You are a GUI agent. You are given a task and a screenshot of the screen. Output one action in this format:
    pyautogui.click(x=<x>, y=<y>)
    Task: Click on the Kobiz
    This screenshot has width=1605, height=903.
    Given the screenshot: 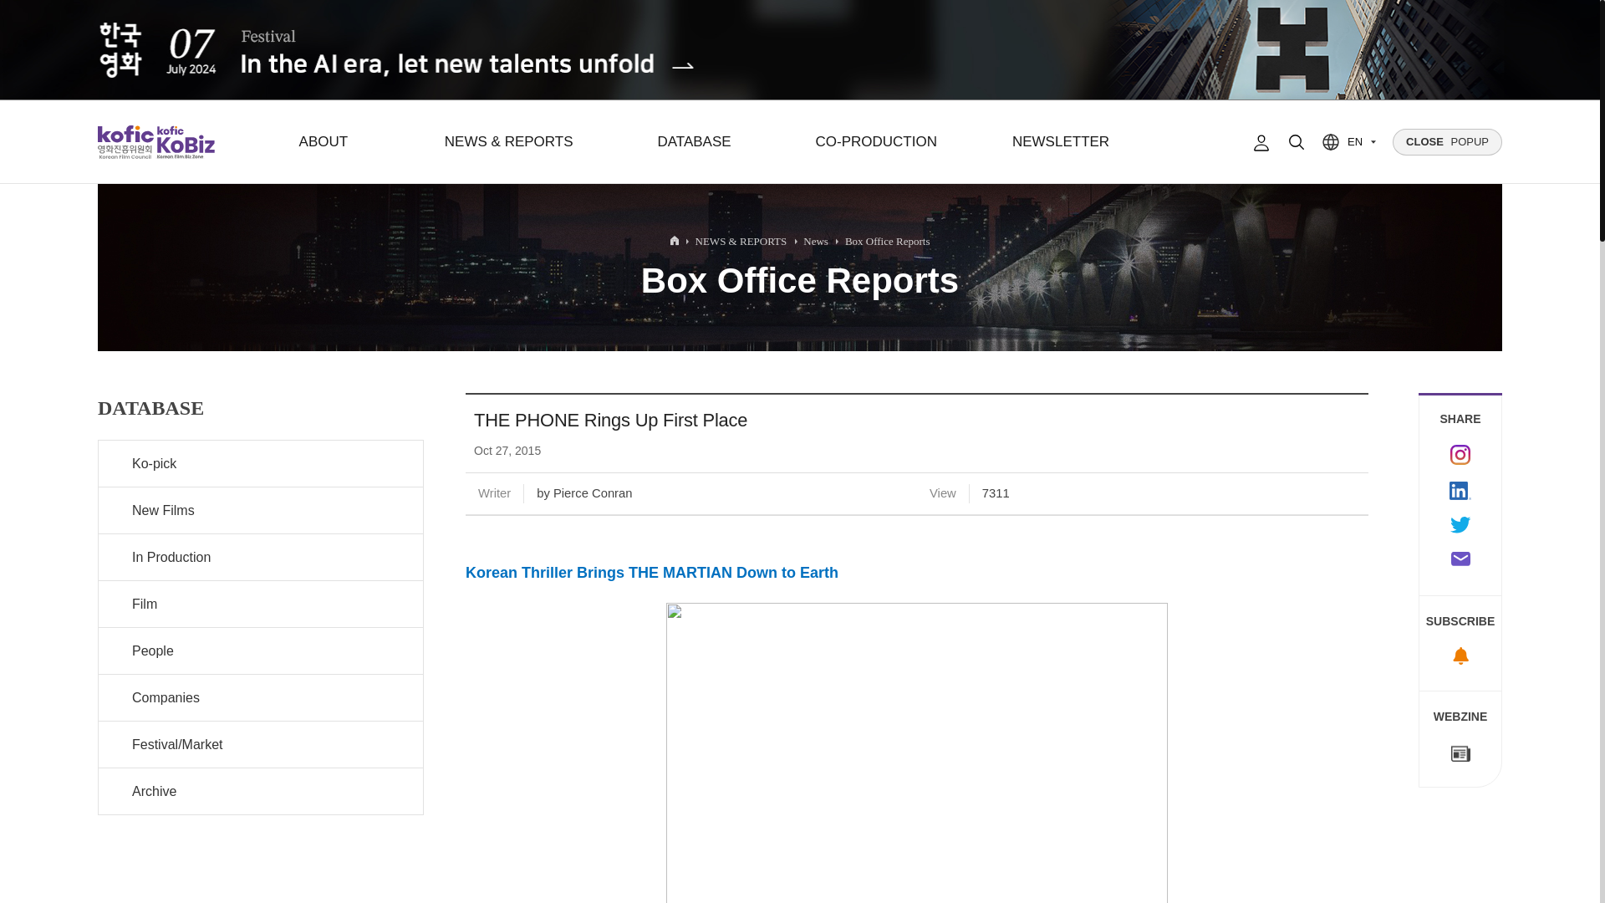 What is the action you would take?
    pyautogui.click(x=184, y=142)
    